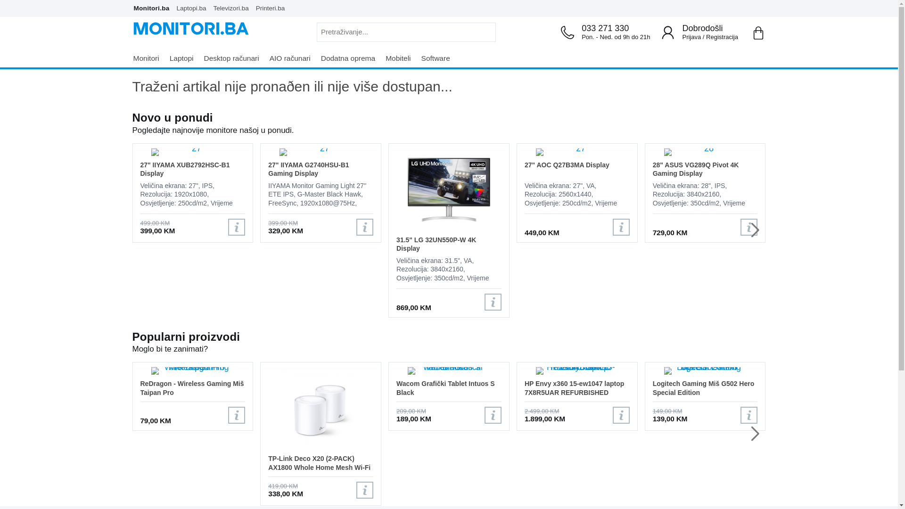 The height and width of the screenshot is (509, 905). I want to click on Prijava, so click(691, 37).